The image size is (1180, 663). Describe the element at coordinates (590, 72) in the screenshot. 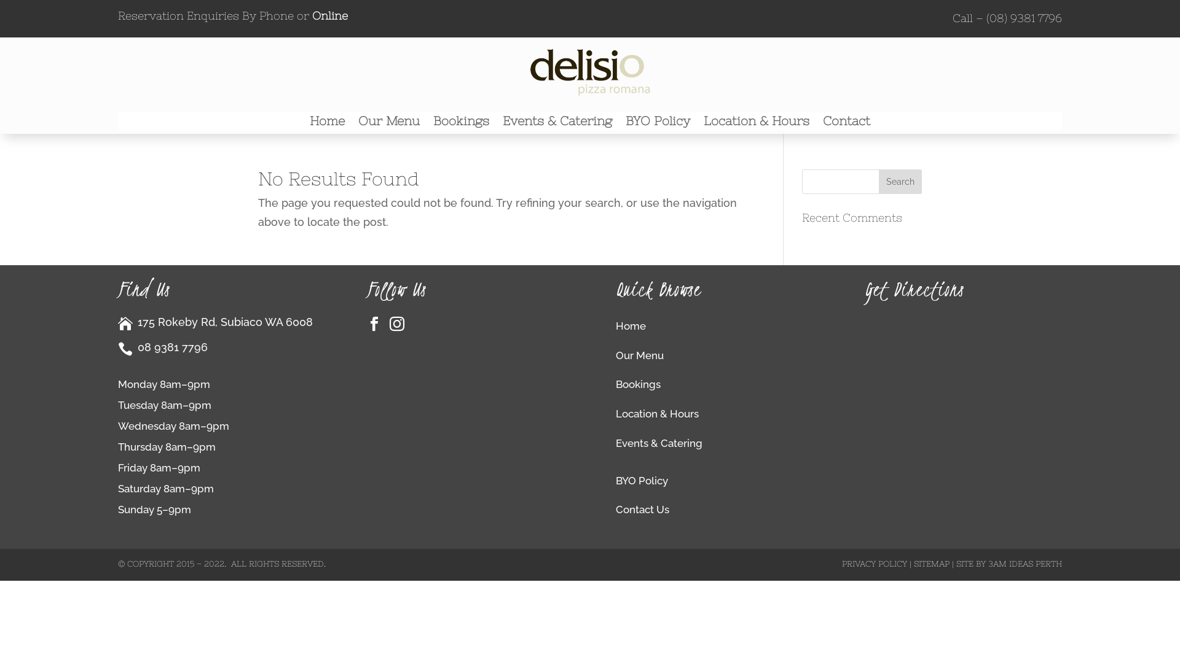

I see `Delisio-Logo-Perth-Subiaco-Gourmet-Pizzeria` at that location.